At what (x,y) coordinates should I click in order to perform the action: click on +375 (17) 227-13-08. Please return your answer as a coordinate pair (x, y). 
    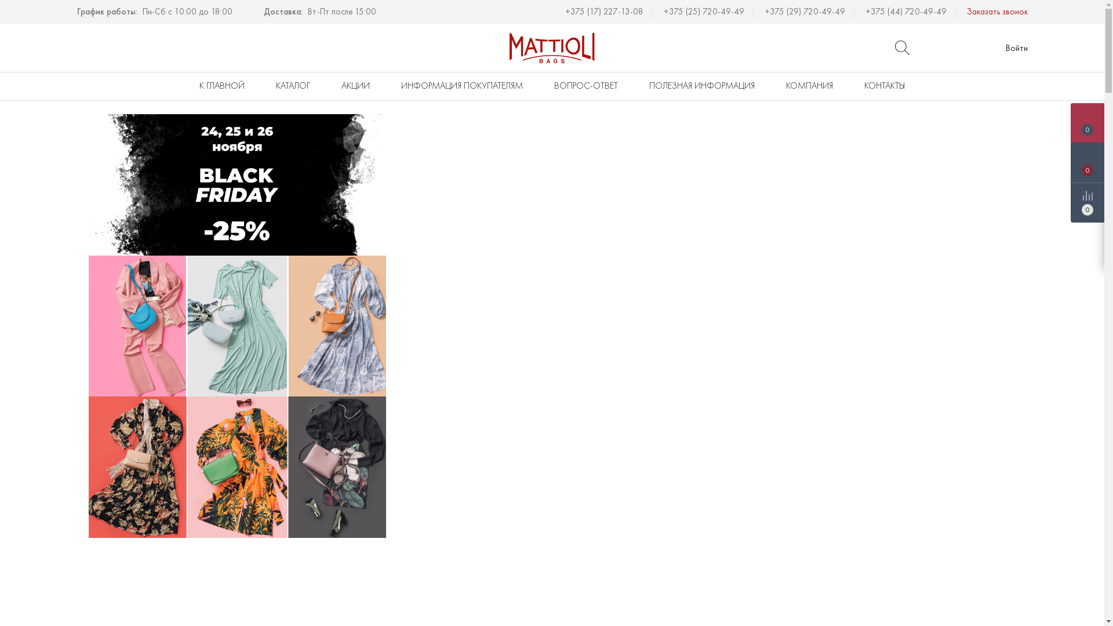
    Looking at the image, I should click on (608, 12).